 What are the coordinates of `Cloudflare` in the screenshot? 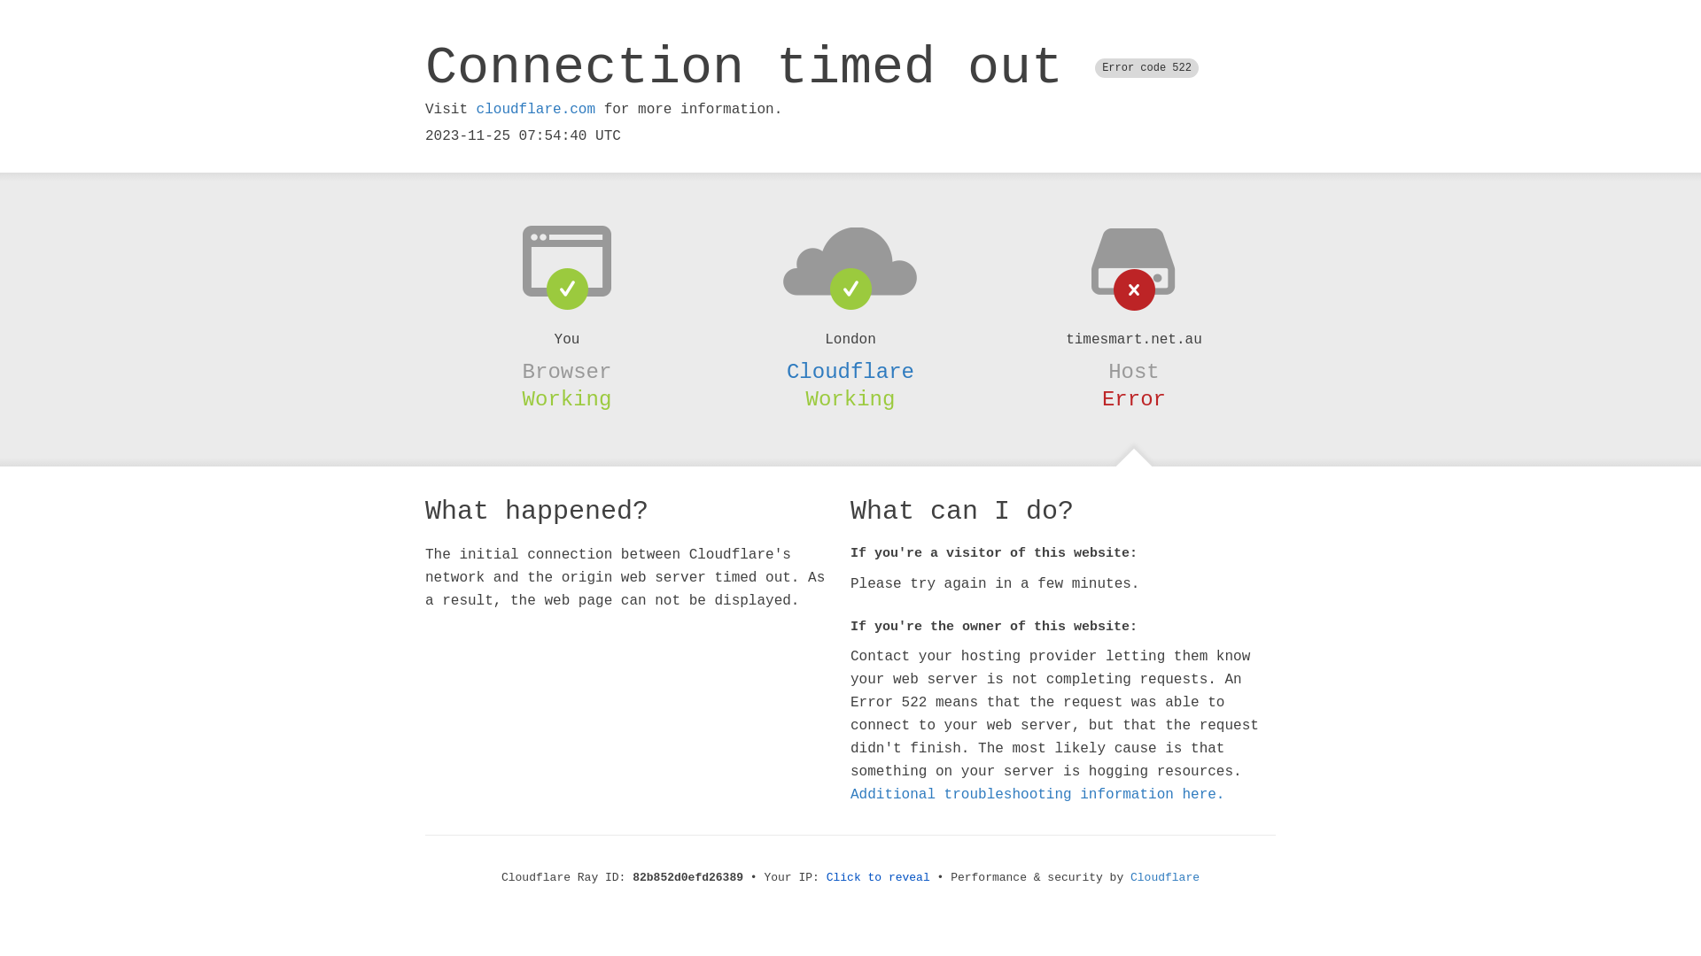 It's located at (1165, 878).